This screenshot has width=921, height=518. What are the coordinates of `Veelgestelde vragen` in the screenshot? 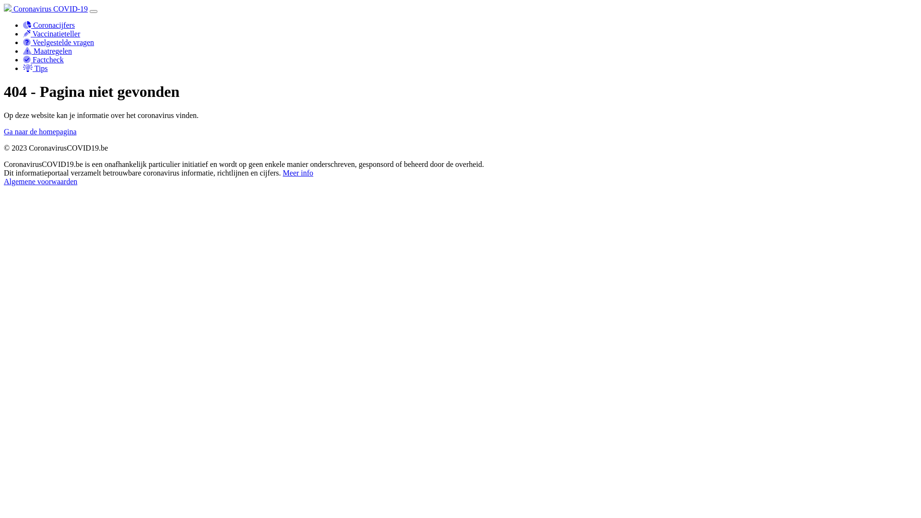 It's located at (59, 42).